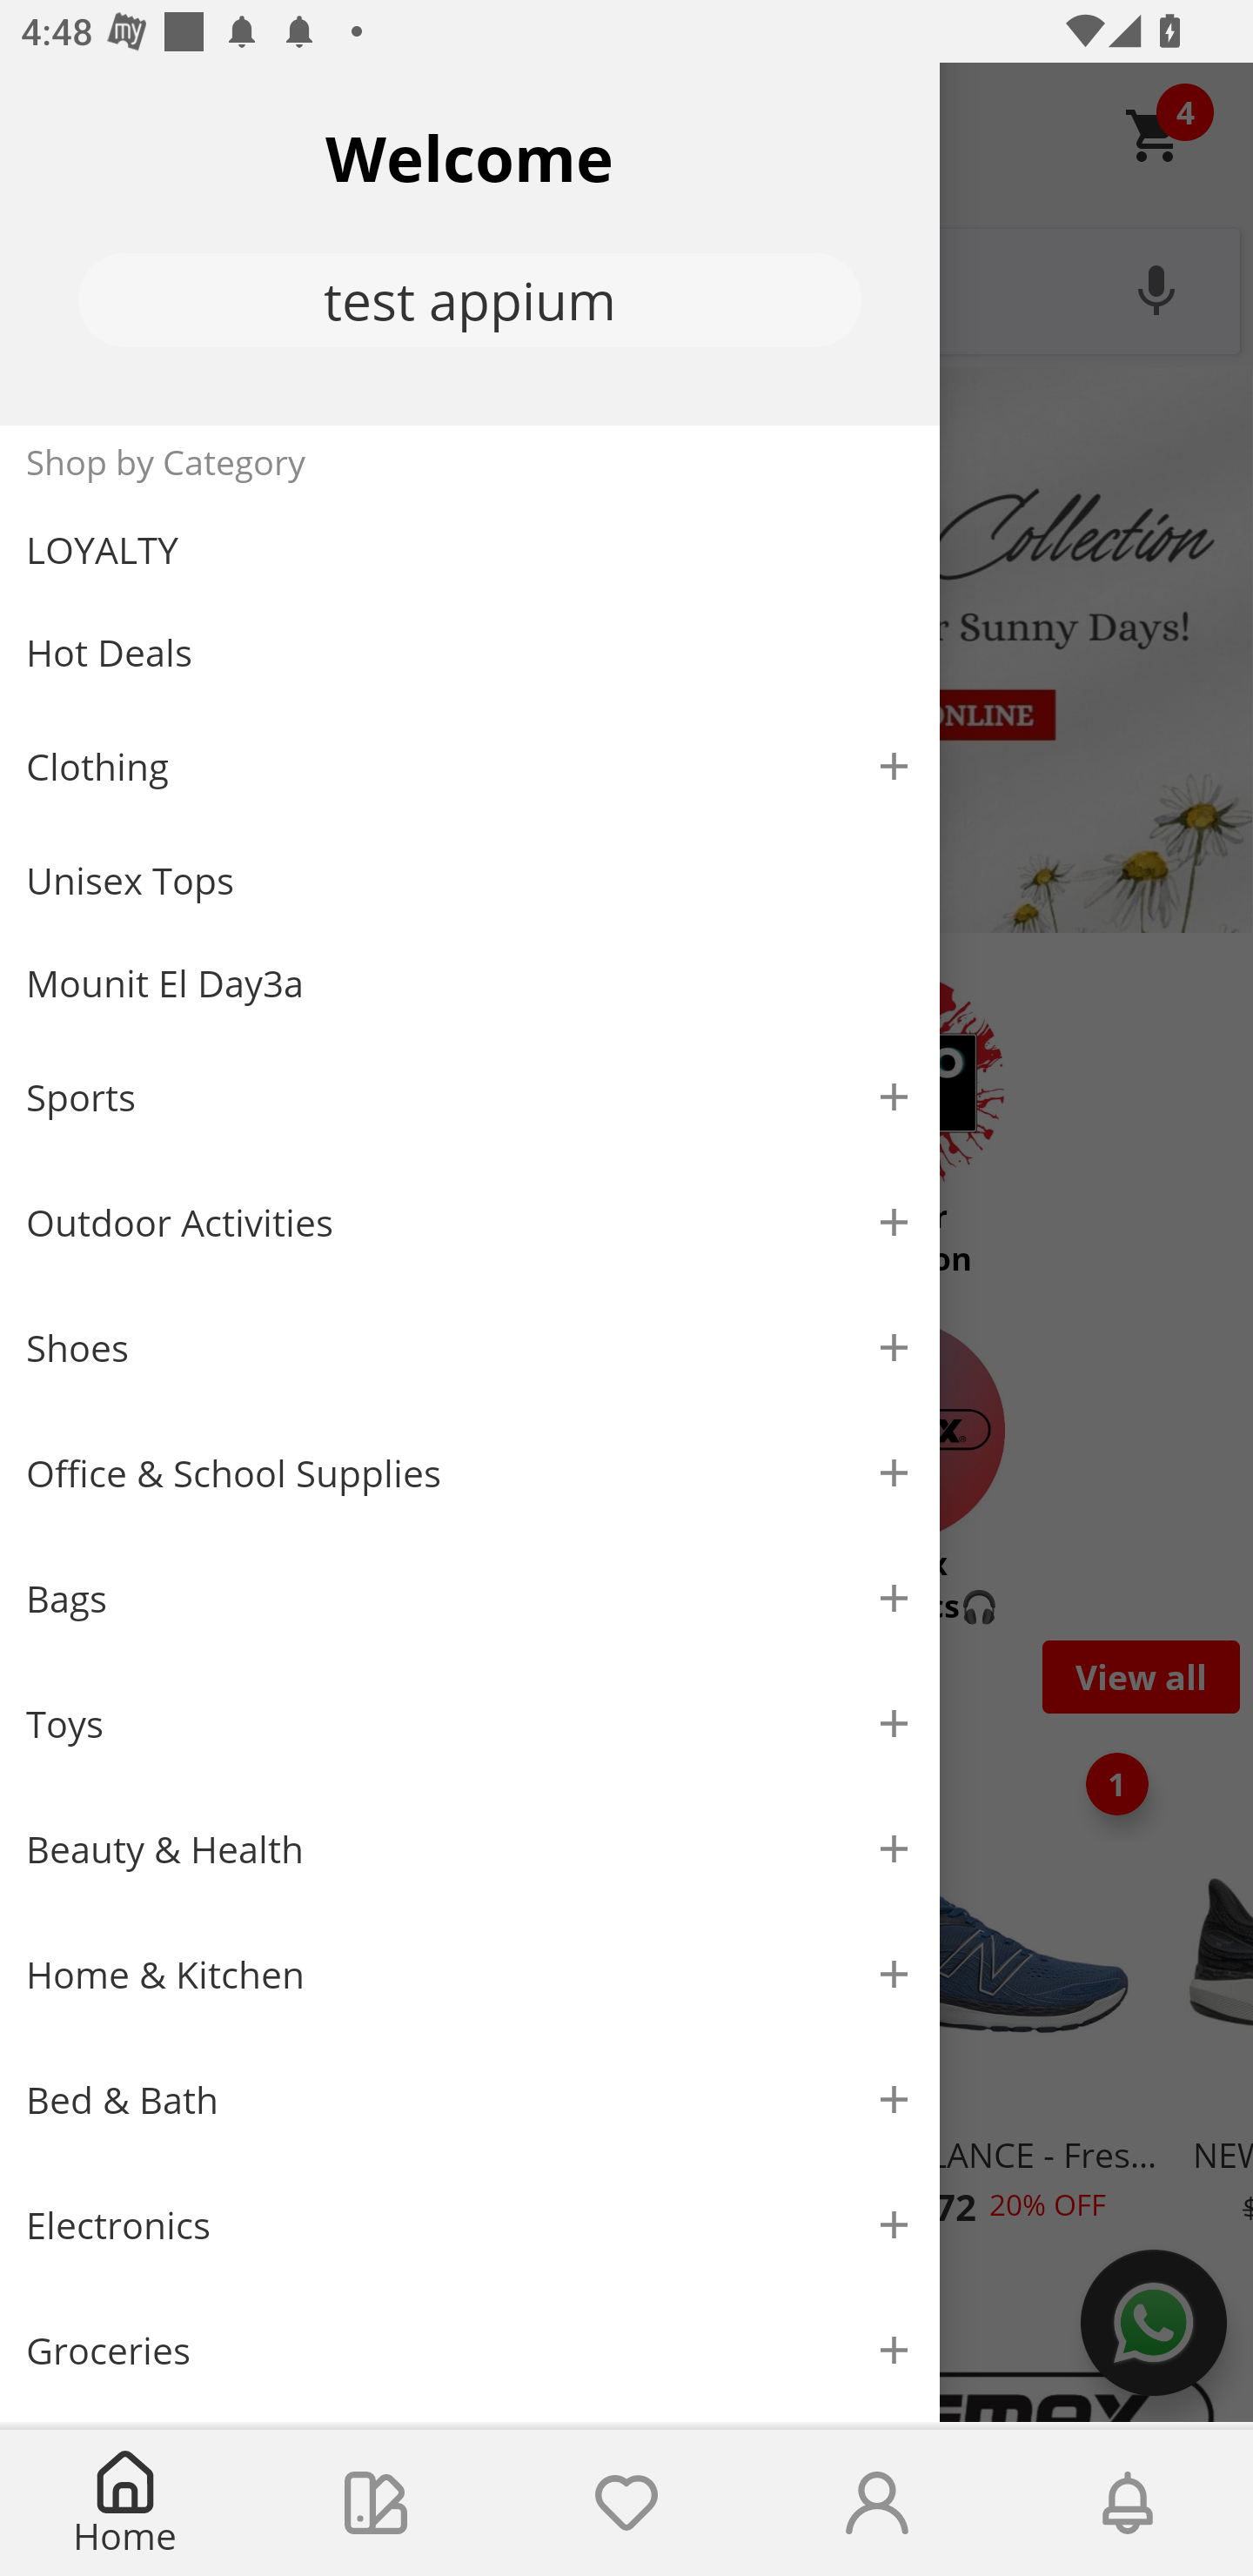 This screenshot has height=2576, width=1253. I want to click on Unisex Tops, so click(470, 881).